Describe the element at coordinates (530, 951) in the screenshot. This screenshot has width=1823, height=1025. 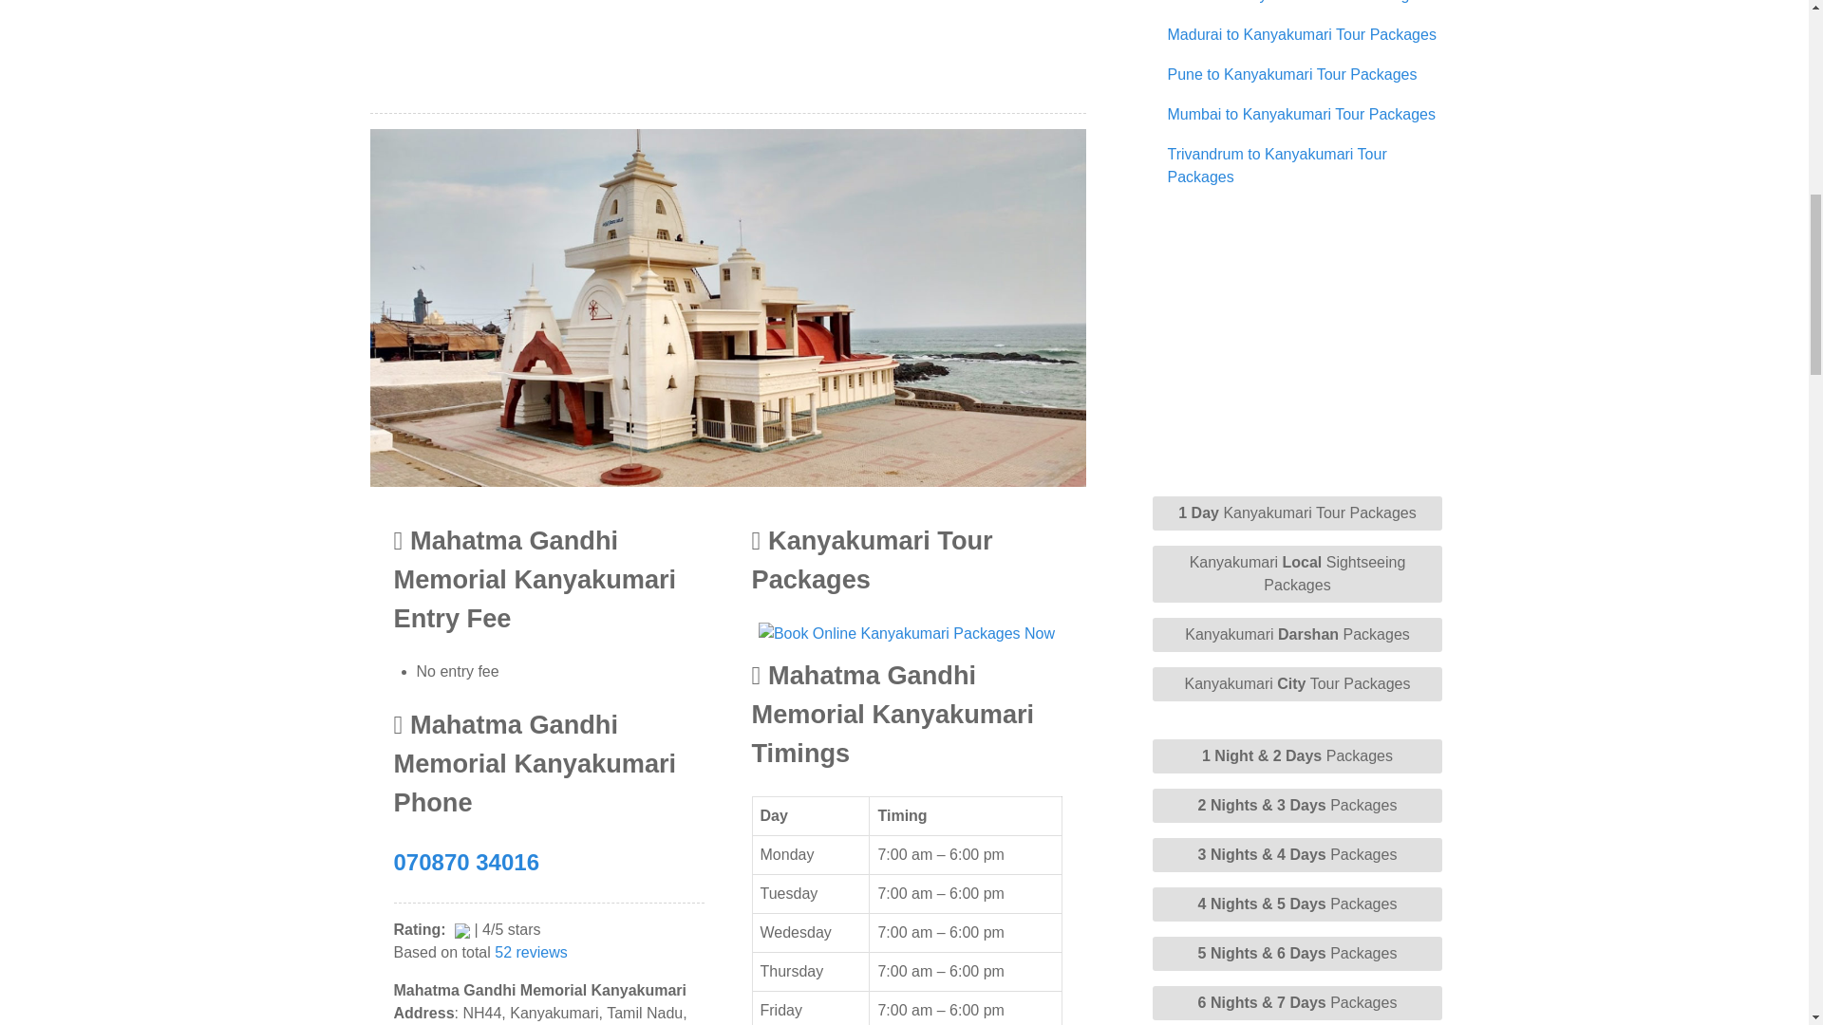
I see `52 reviews` at that location.